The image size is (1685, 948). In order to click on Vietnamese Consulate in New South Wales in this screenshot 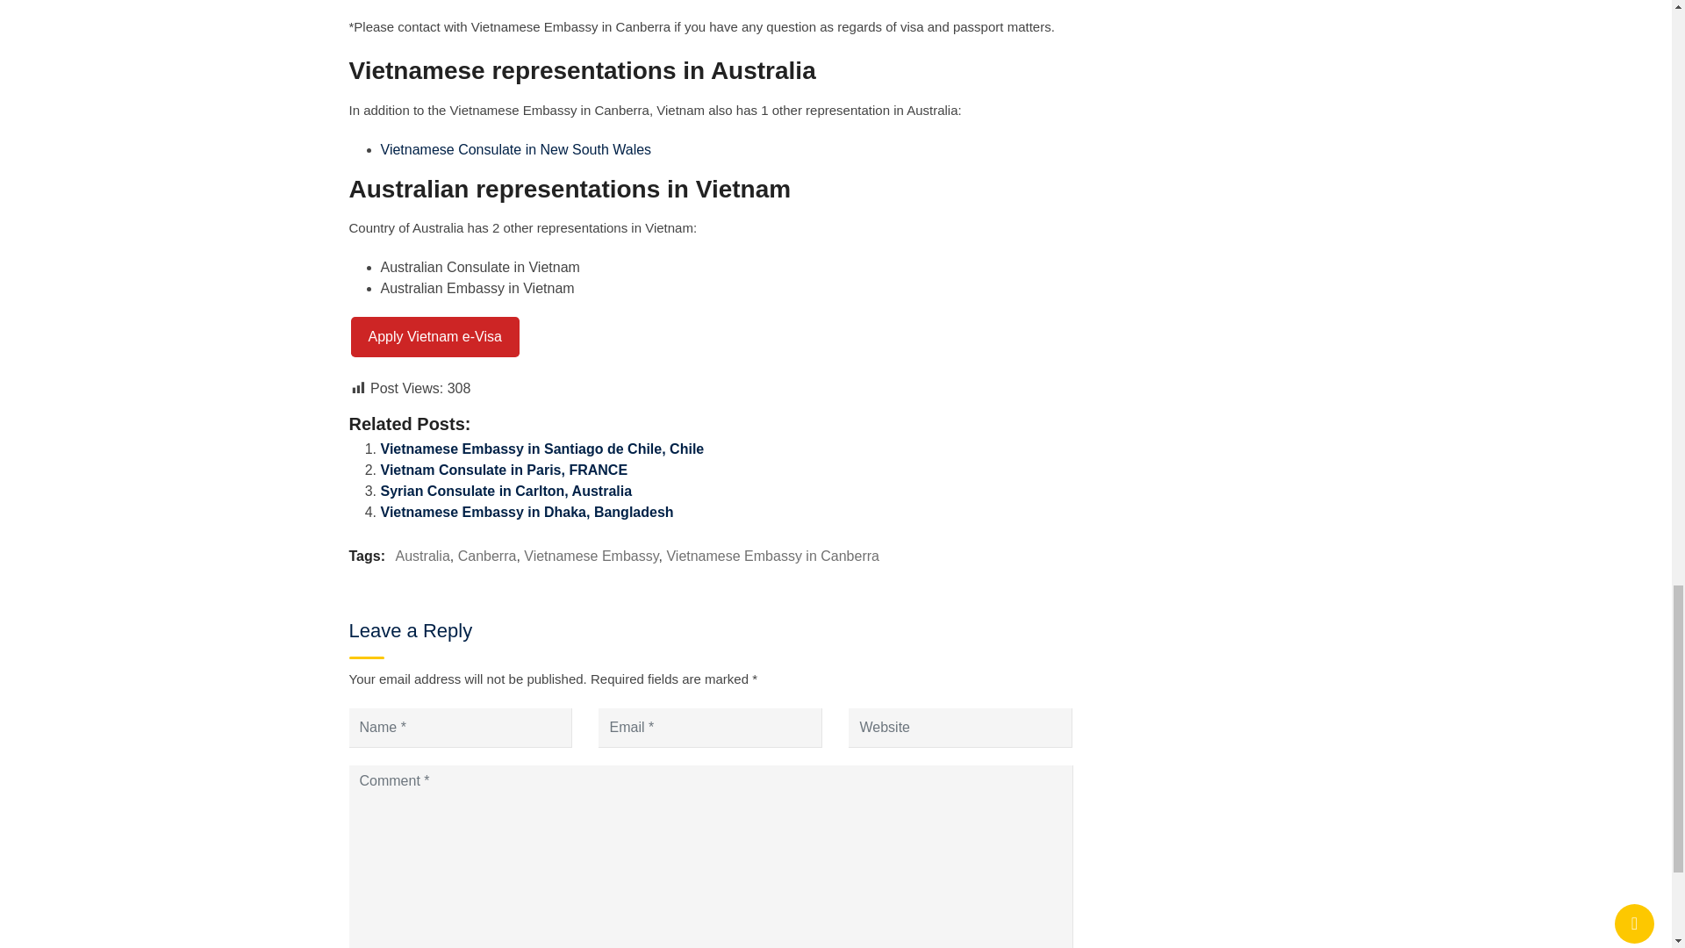, I will do `click(516, 149)`.